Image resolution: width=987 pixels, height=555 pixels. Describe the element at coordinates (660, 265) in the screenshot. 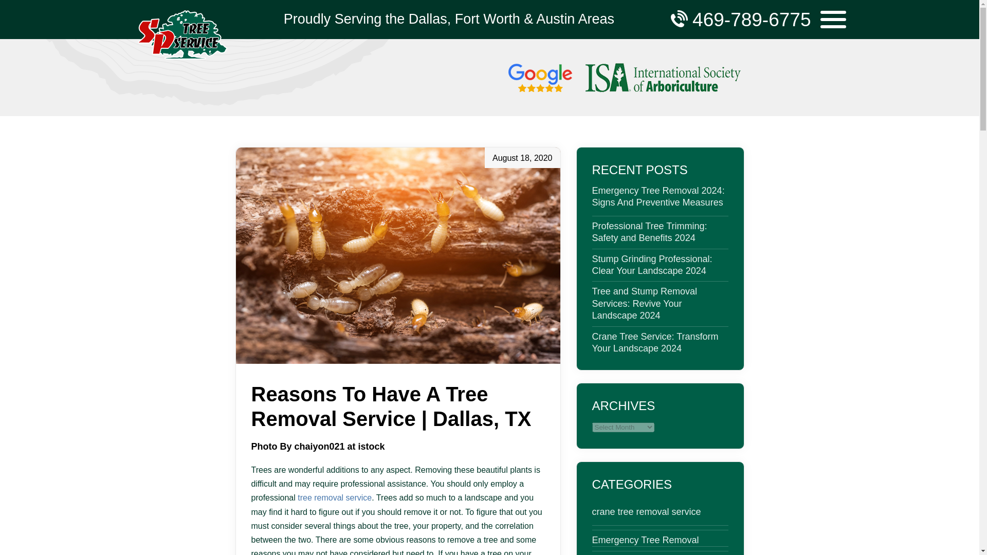

I see `Stump Grinding Professional: Clear Your Landscape 2024` at that location.